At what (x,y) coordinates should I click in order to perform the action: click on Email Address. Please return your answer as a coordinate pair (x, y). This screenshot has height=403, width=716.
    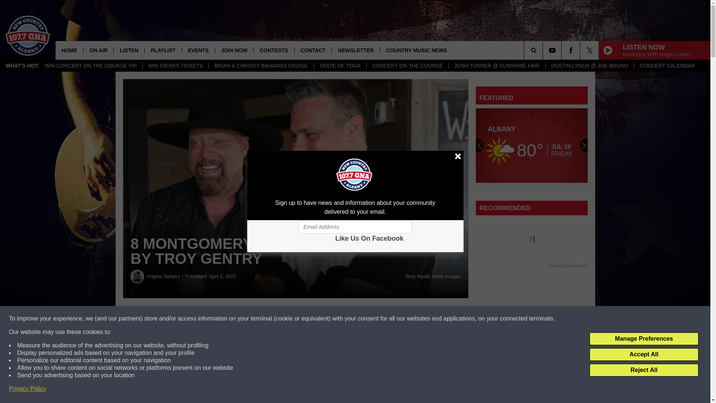
    Looking at the image, I should click on (355, 227).